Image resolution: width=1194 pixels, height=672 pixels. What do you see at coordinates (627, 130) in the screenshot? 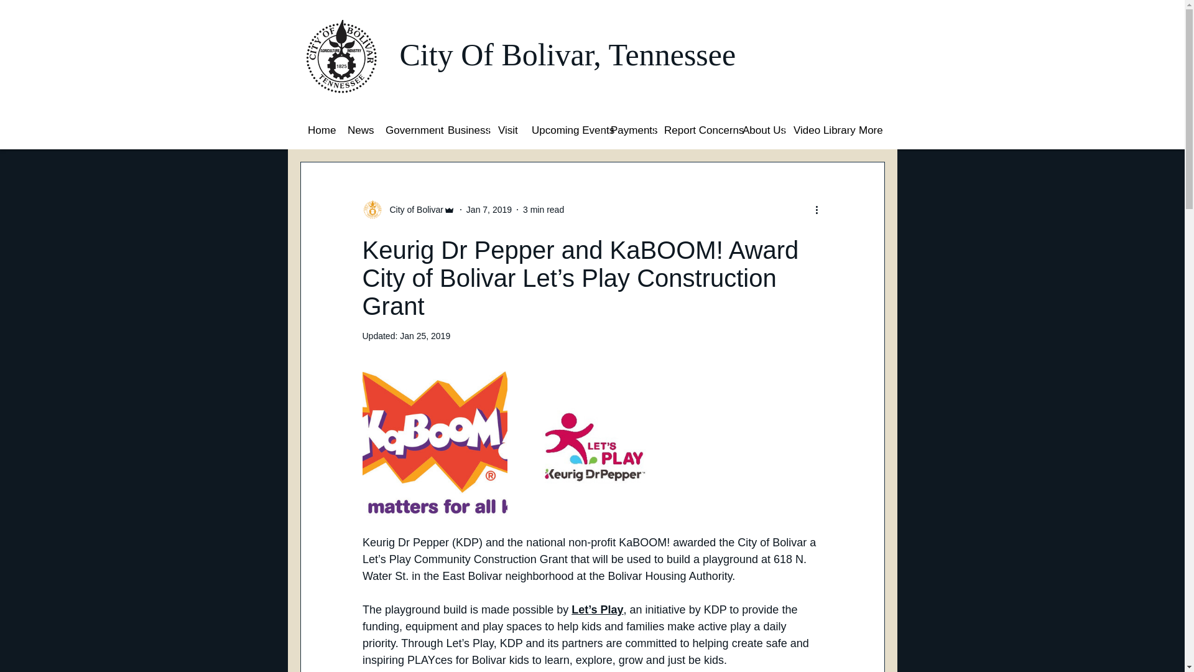
I see `Payments` at bounding box center [627, 130].